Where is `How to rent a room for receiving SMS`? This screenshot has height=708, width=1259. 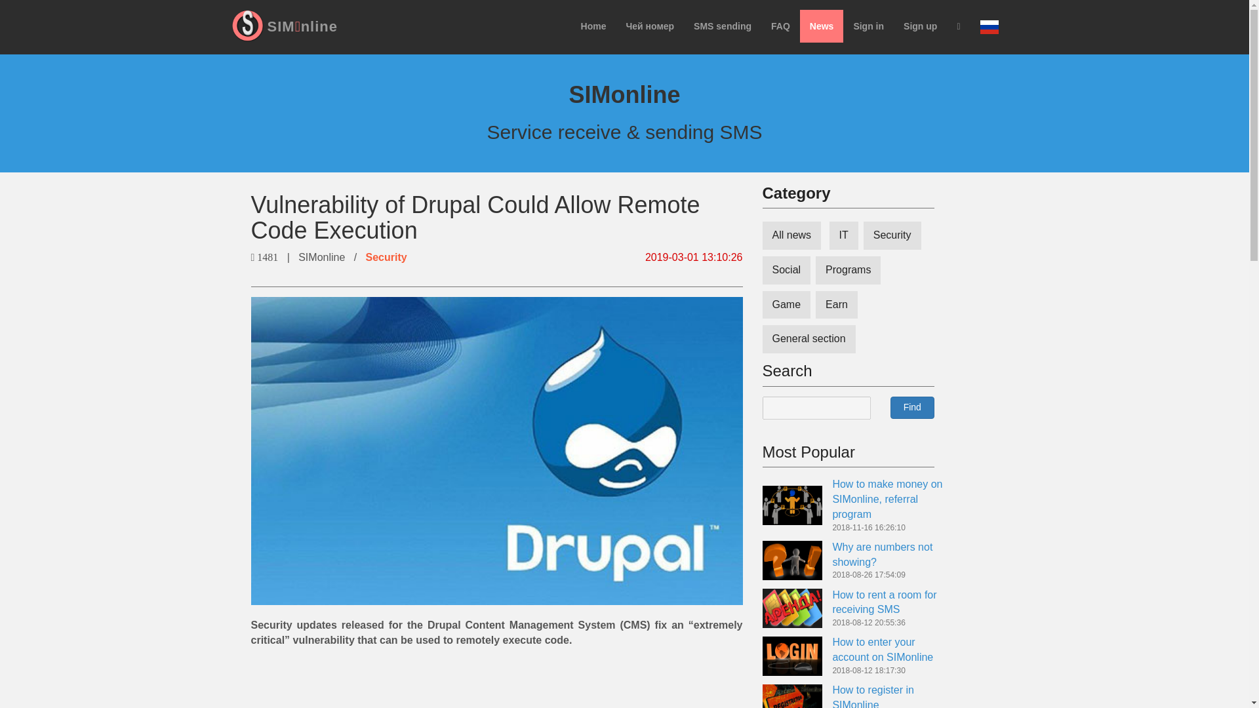 How to rent a room for receiving SMS is located at coordinates (884, 602).